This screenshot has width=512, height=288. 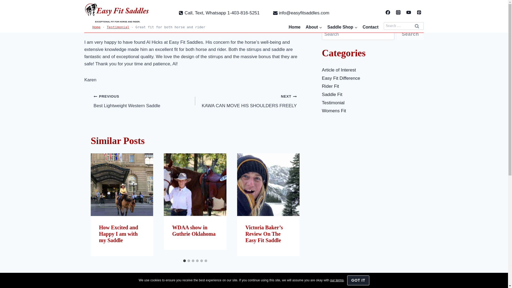 What do you see at coordinates (268, 184) in the screenshot?
I see `Victoria Baker's Review On The Easy Fit Saddle 3` at bounding box center [268, 184].